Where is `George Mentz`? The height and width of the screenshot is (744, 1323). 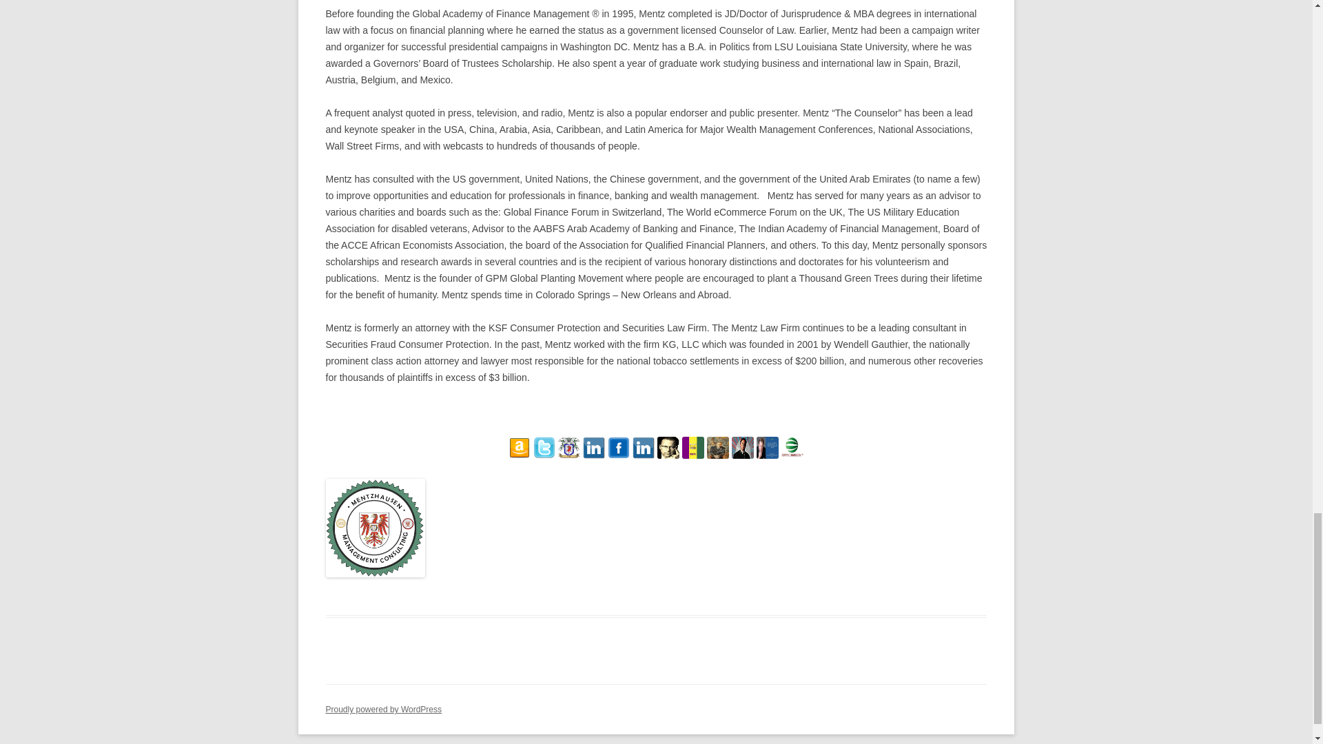 George Mentz is located at coordinates (693, 456).